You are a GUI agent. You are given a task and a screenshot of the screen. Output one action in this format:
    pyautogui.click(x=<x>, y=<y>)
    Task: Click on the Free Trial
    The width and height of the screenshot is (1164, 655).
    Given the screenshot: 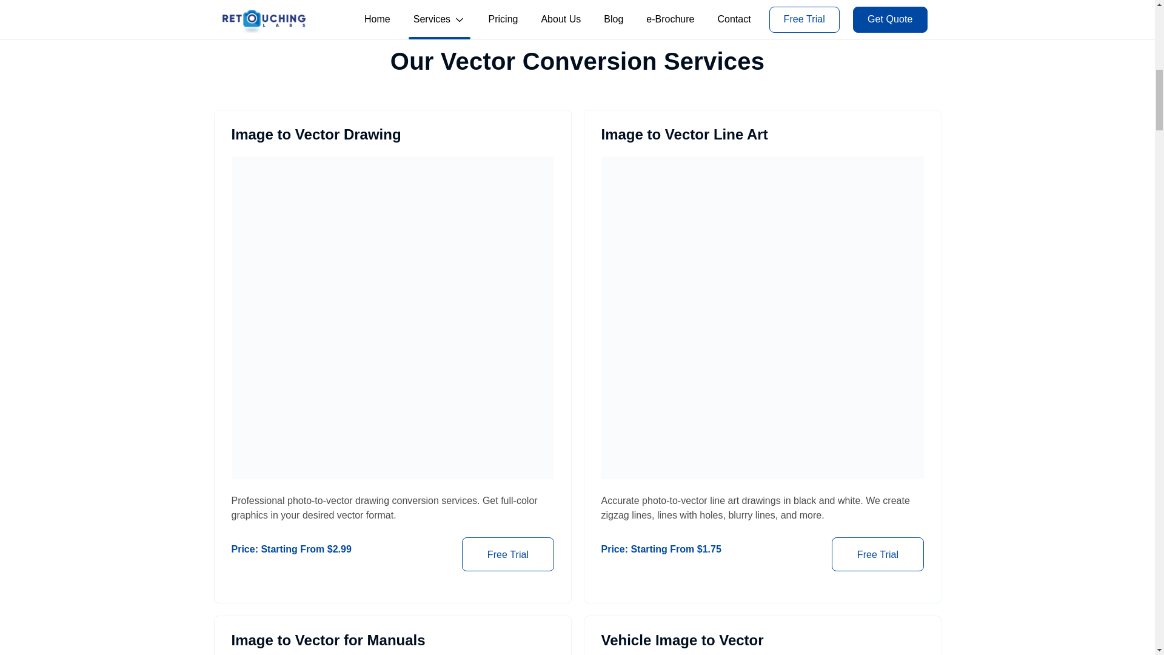 What is the action you would take?
    pyautogui.click(x=508, y=588)
    